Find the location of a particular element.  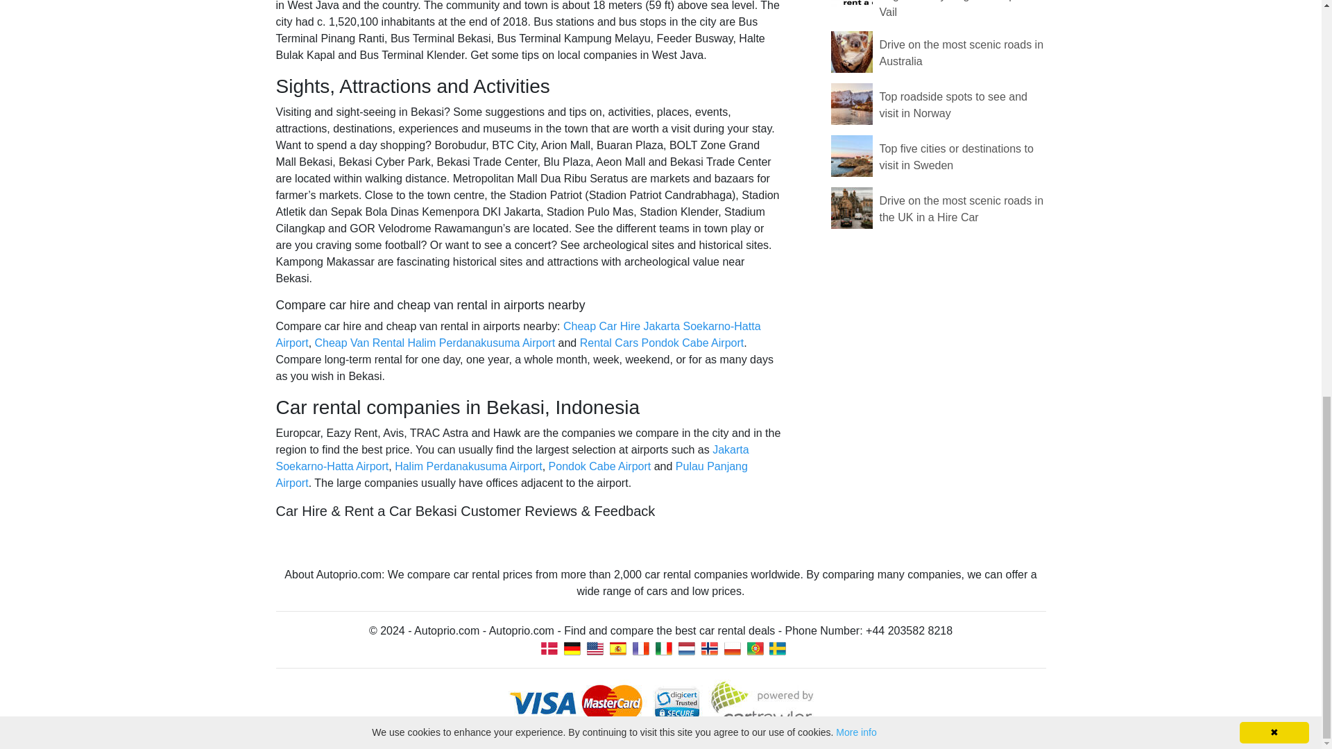

Cheap Car Hire Jakarta Soekarno-Hatta Airport is located at coordinates (518, 334).